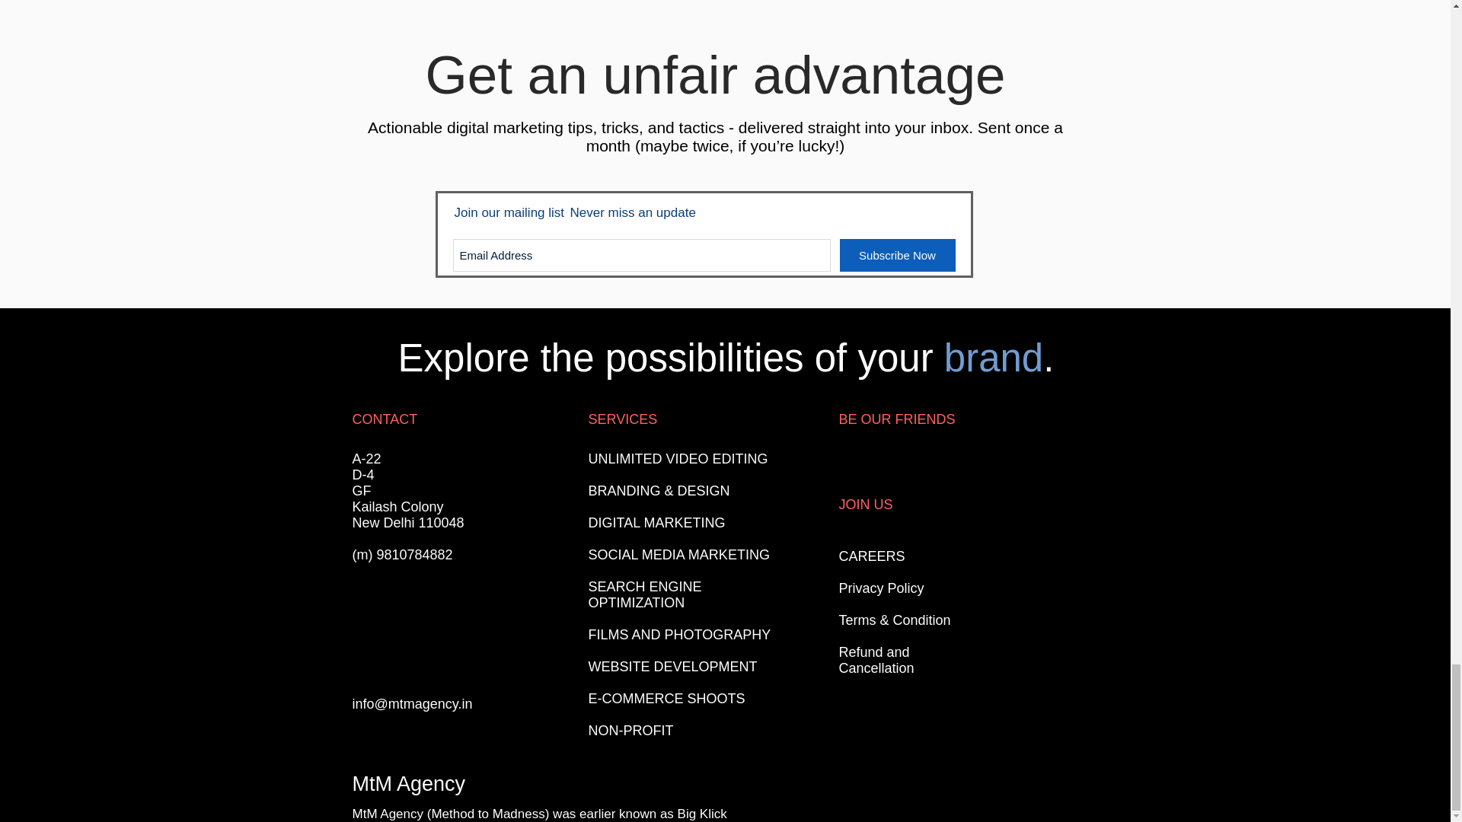  I want to click on E-COMMERCE SHOOTS, so click(666, 699).